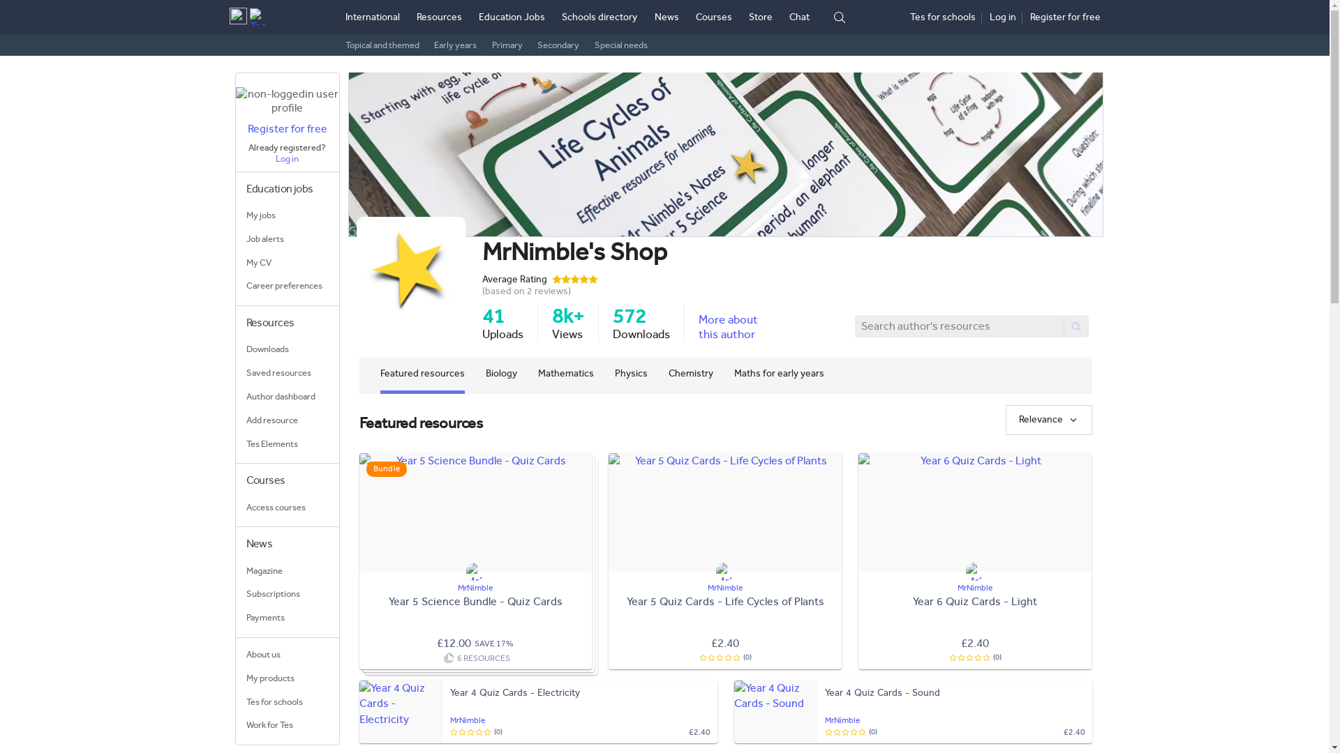 This screenshot has width=1340, height=753. I want to click on International, so click(371, 17).